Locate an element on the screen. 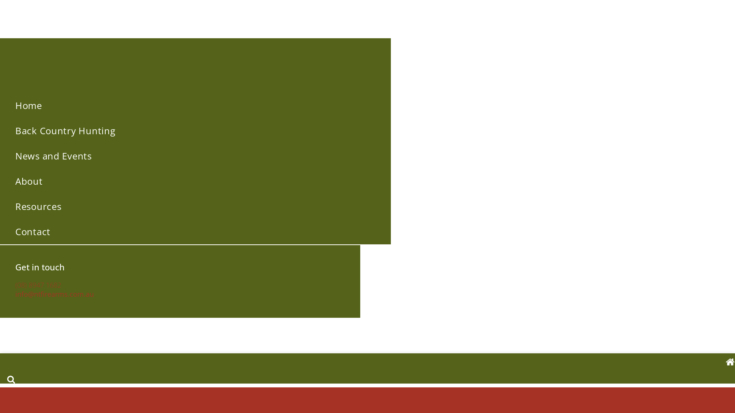 Image resolution: width=735 pixels, height=413 pixels. info@ntfirearms.com.au is located at coordinates (54, 294).